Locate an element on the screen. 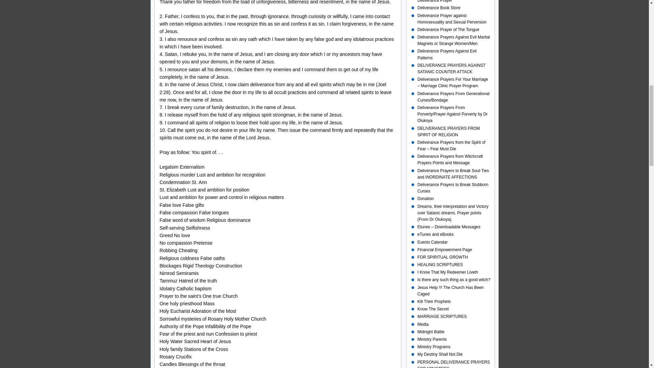  DELIVERANCE PRAYERS AGAINST SATANIC COUNTER ATTACK is located at coordinates (452, 68).